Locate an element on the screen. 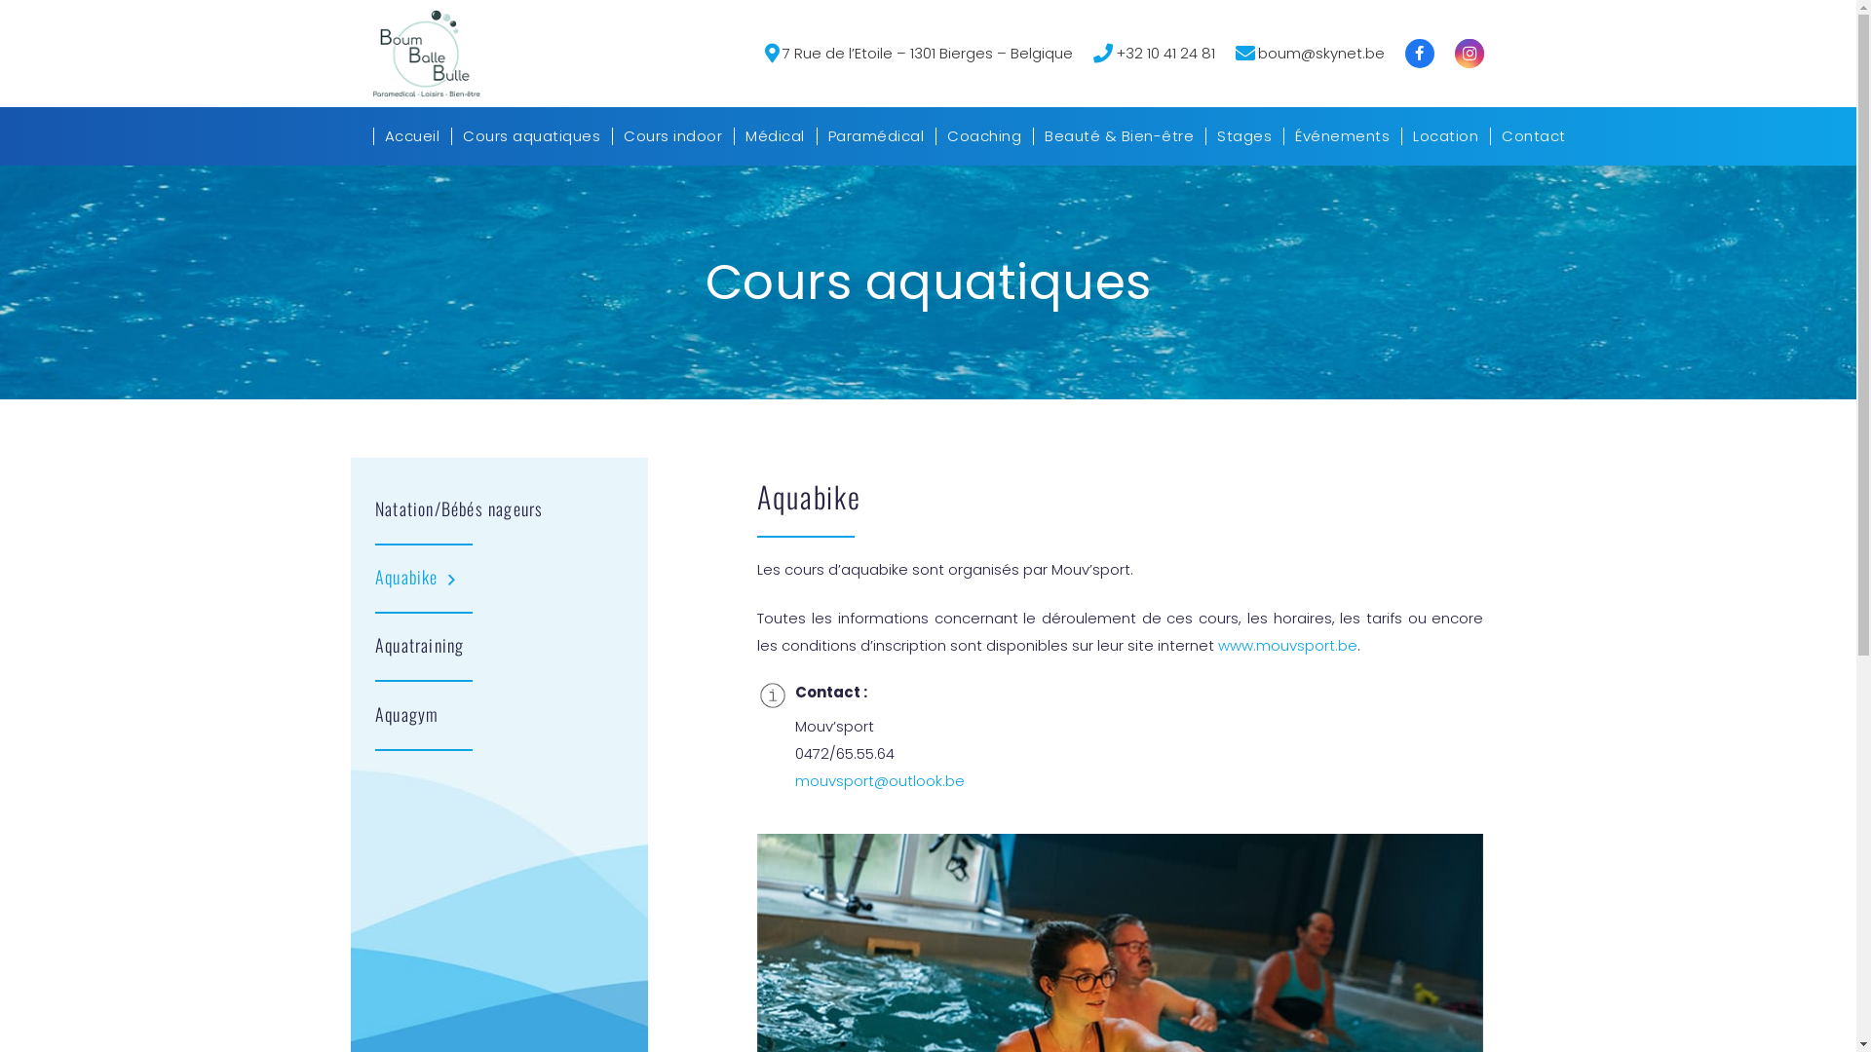  Titre is located at coordinates (1420, 54).